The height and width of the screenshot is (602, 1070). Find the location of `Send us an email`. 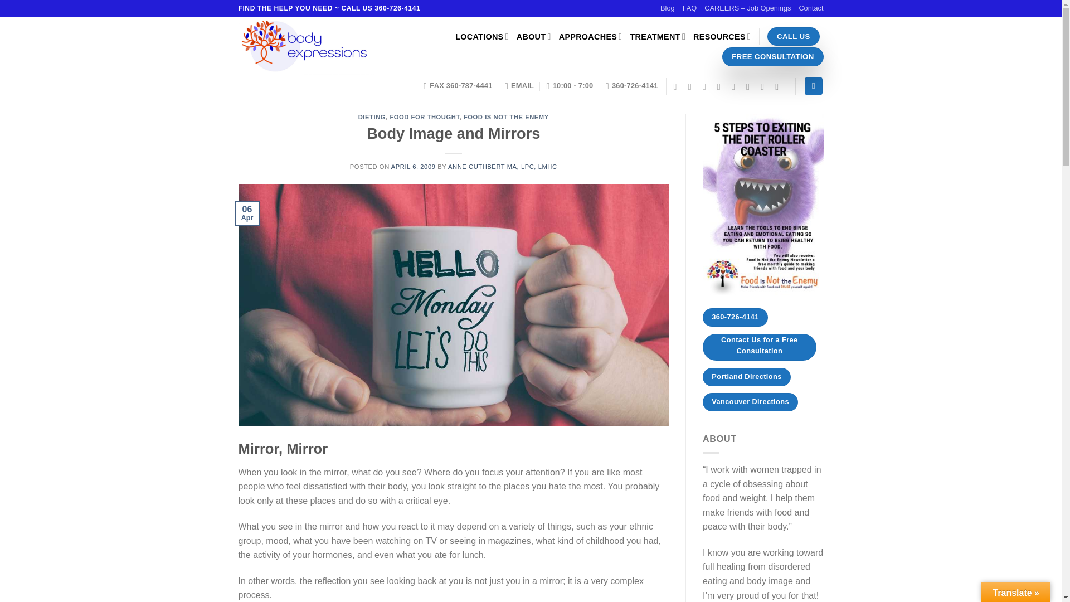

Send us an email is located at coordinates (721, 86).